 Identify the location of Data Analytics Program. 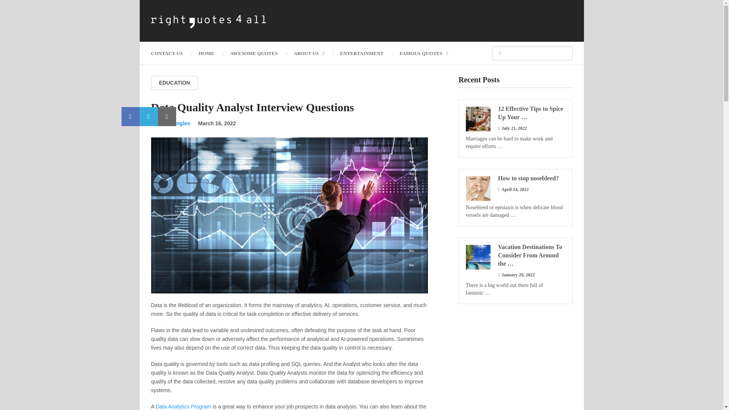
(183, 406).